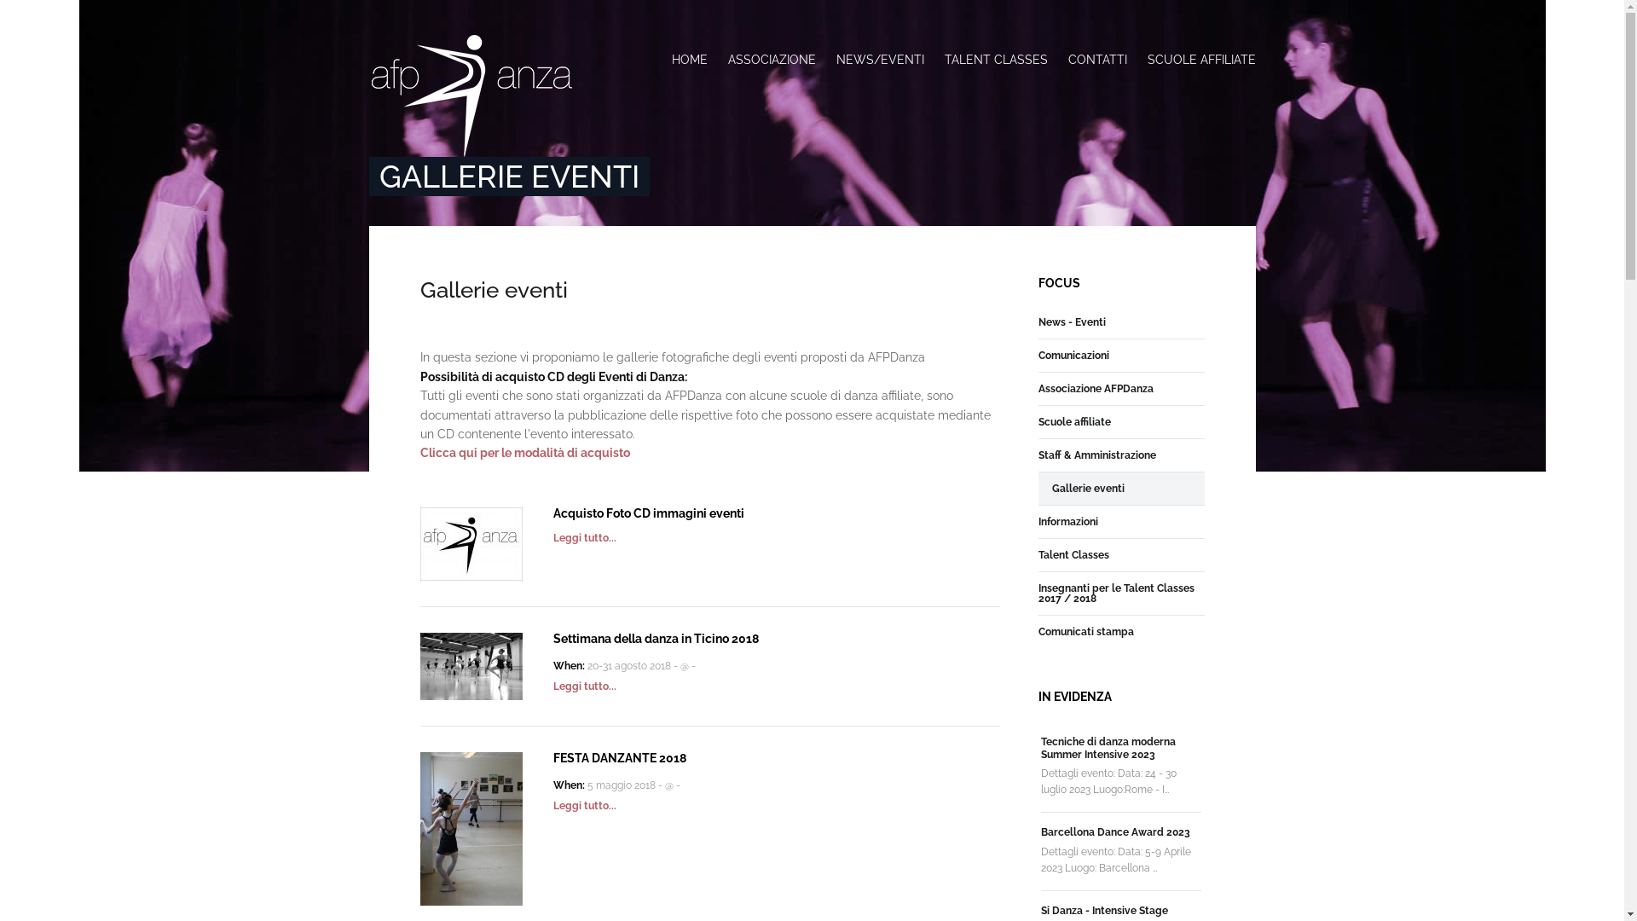  Describe the element at coordinates (1086, 632) in the screenshot. I see `Comunicati stampa` at that location.